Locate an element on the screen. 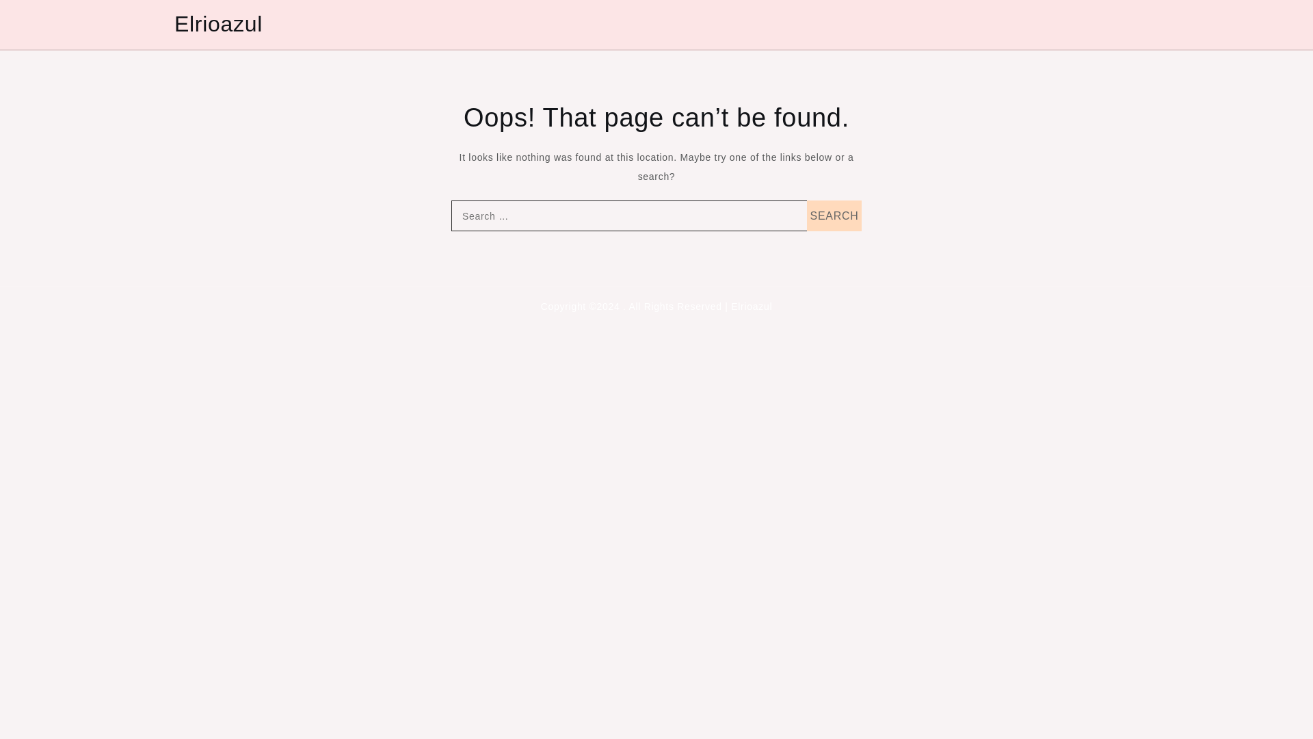  Elrioazul is located at coordinates (219, 23).